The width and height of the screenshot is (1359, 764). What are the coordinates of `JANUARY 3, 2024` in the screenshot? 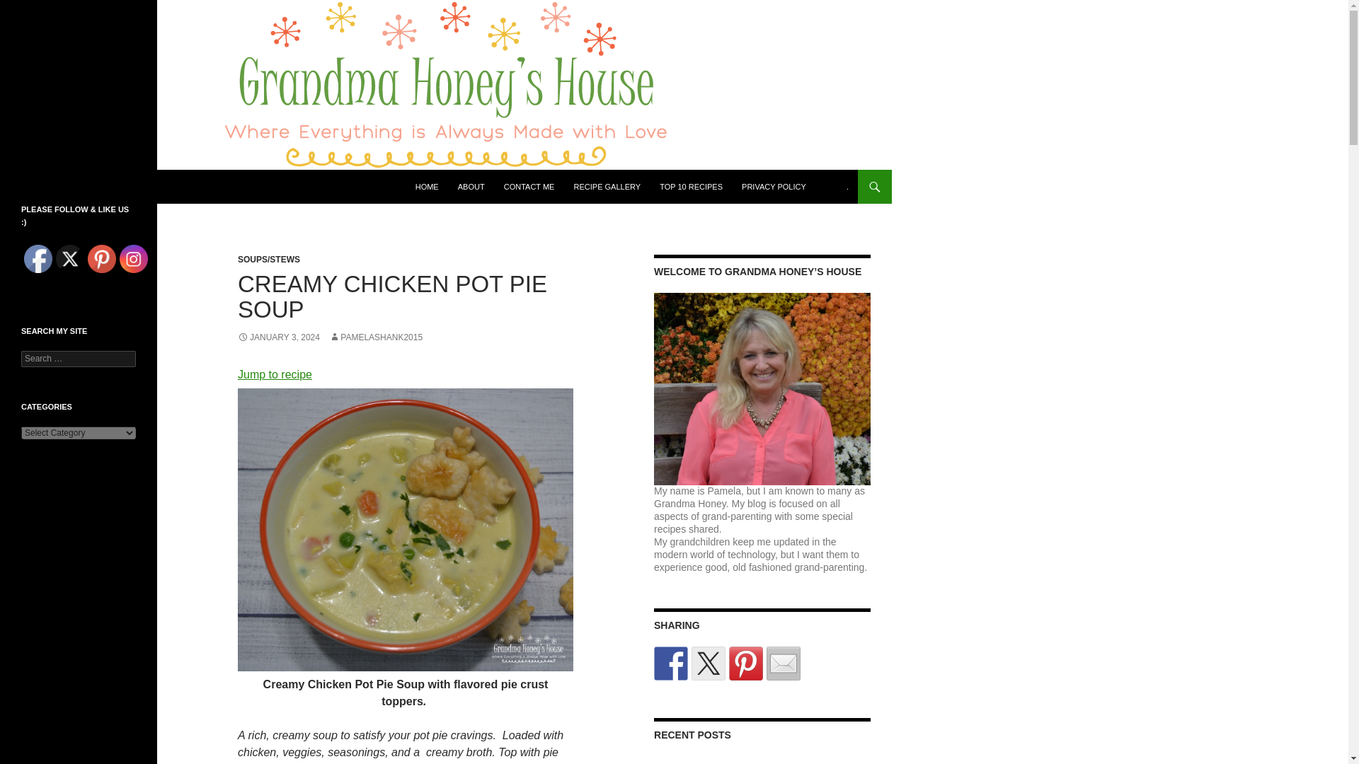 It's located at (279, 337).